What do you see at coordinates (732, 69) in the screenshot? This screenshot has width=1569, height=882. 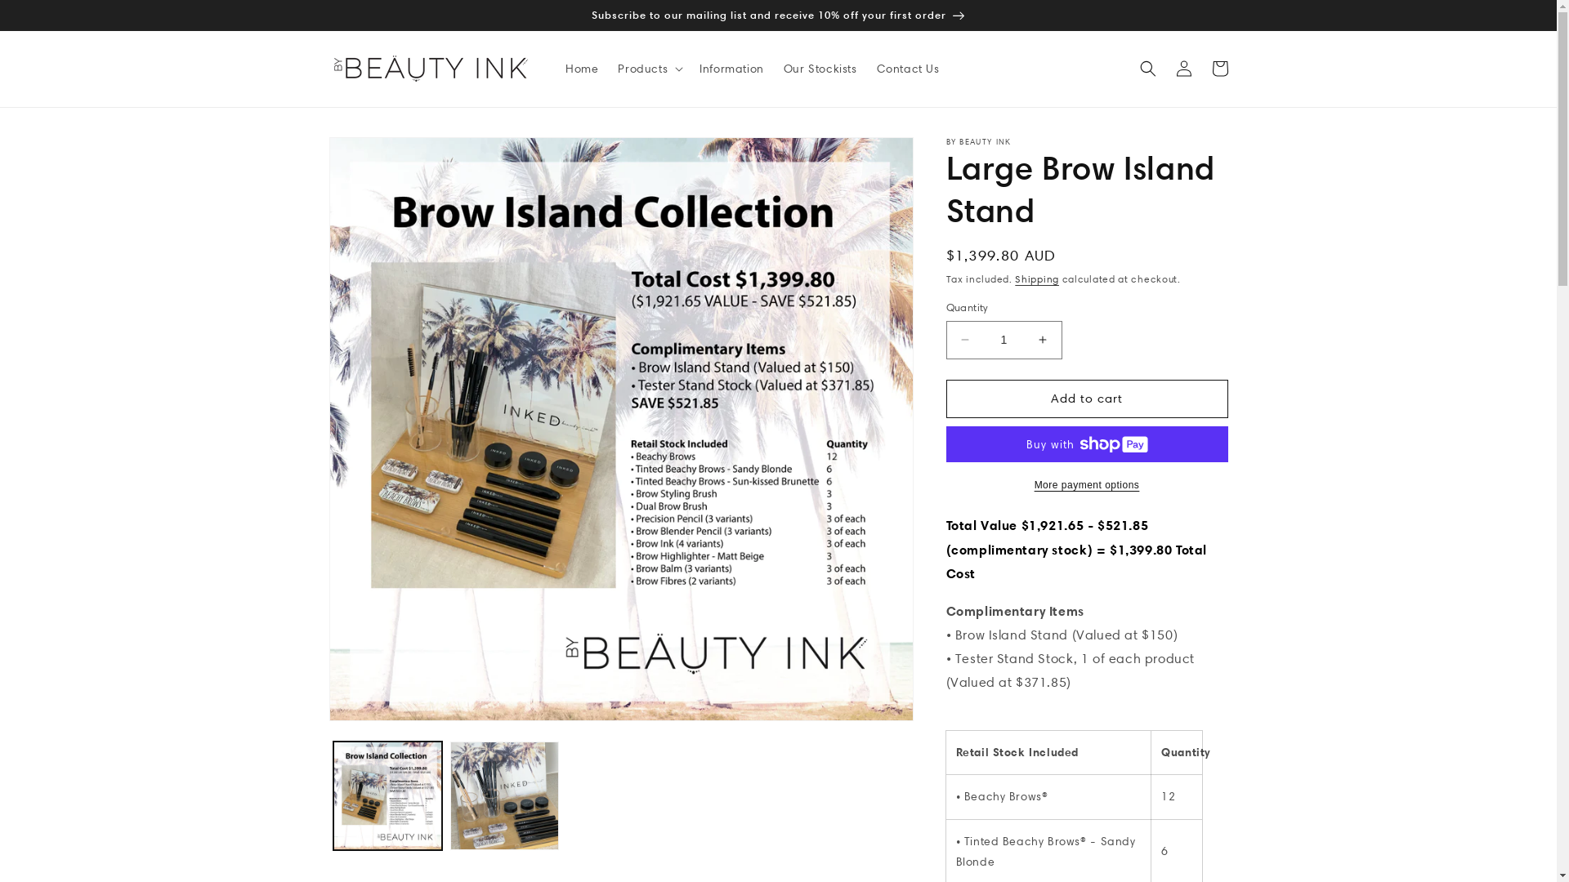 I see `Information` at bounding box center [732, 69].